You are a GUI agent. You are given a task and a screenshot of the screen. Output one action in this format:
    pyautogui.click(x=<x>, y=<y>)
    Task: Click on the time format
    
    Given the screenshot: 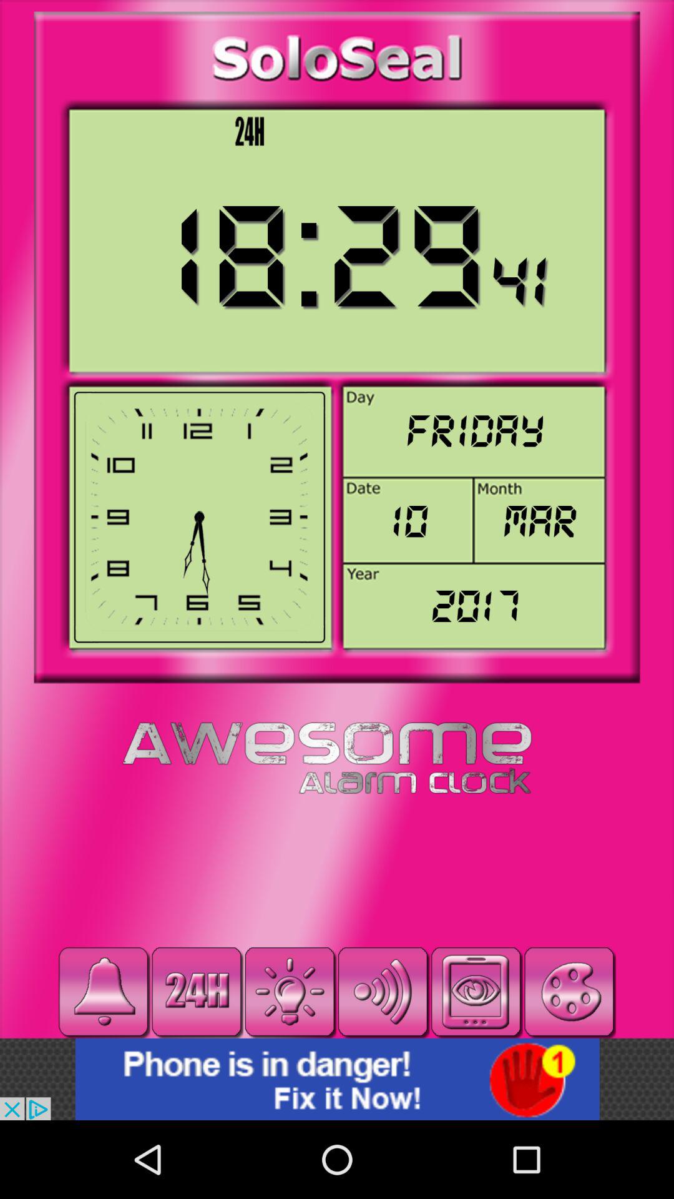 What is the action you would take?
    pyautogui.click(x=197, y=992)
    